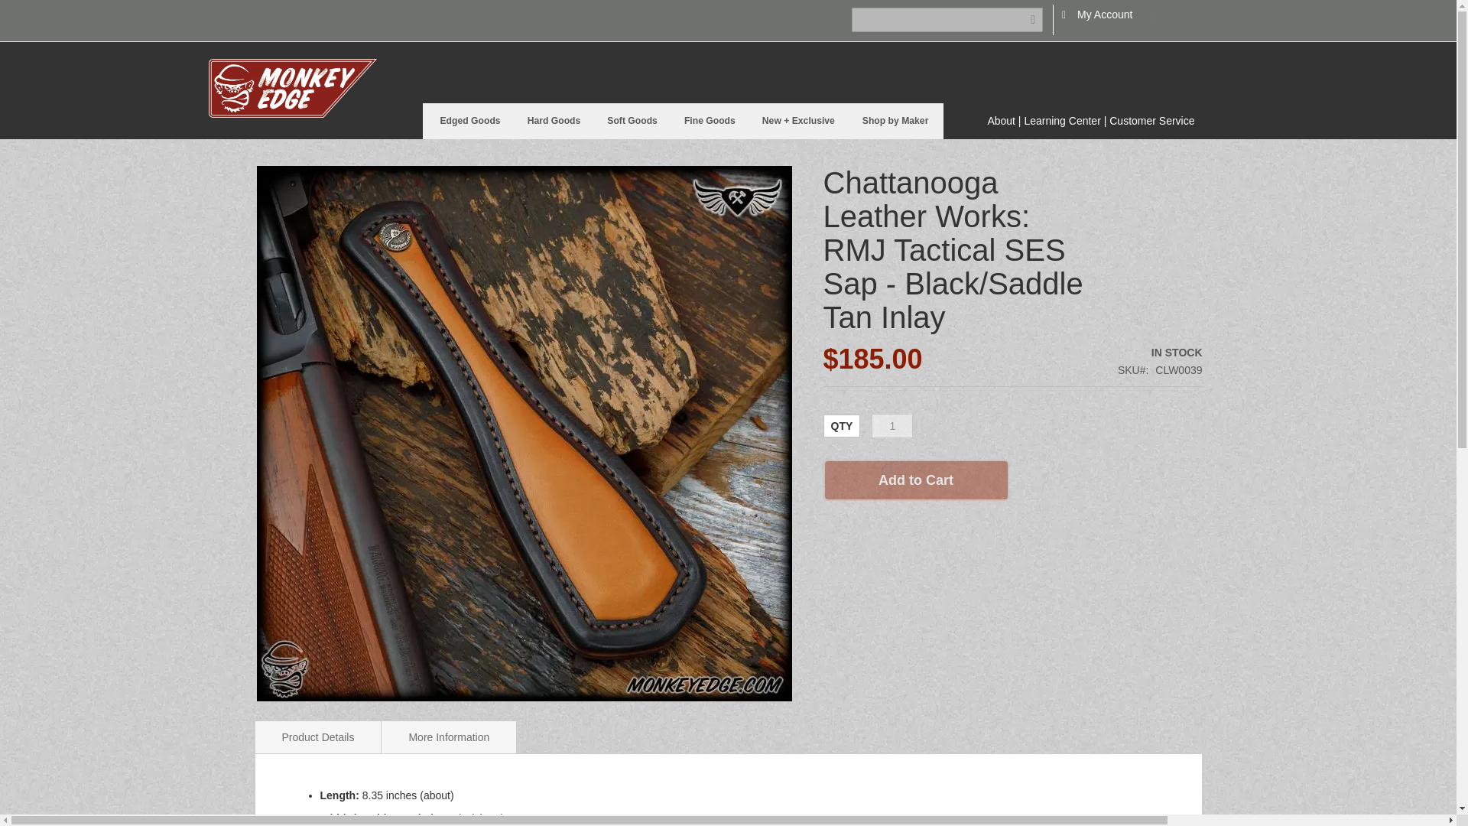  What do you see at coordinates (1104, 15) in the screenshot?
I see `My Account` at bounding box center [1104, 15].